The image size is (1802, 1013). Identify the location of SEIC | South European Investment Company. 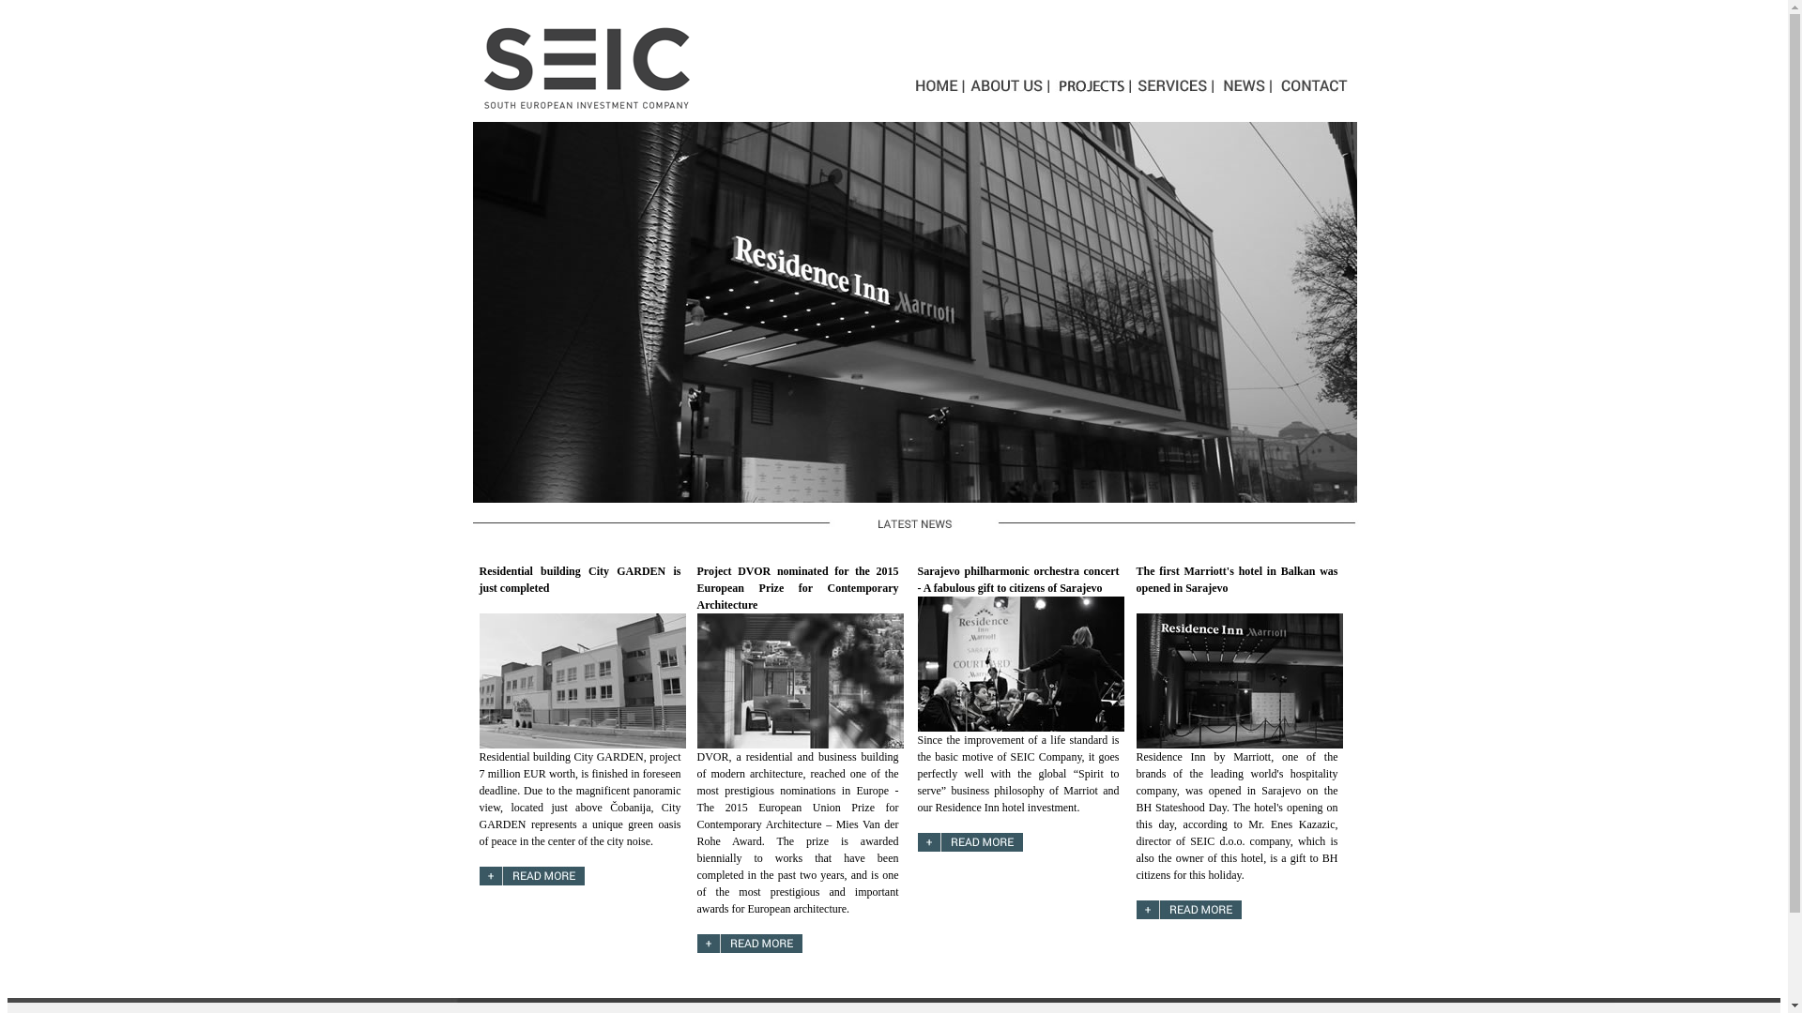
(915, 312).